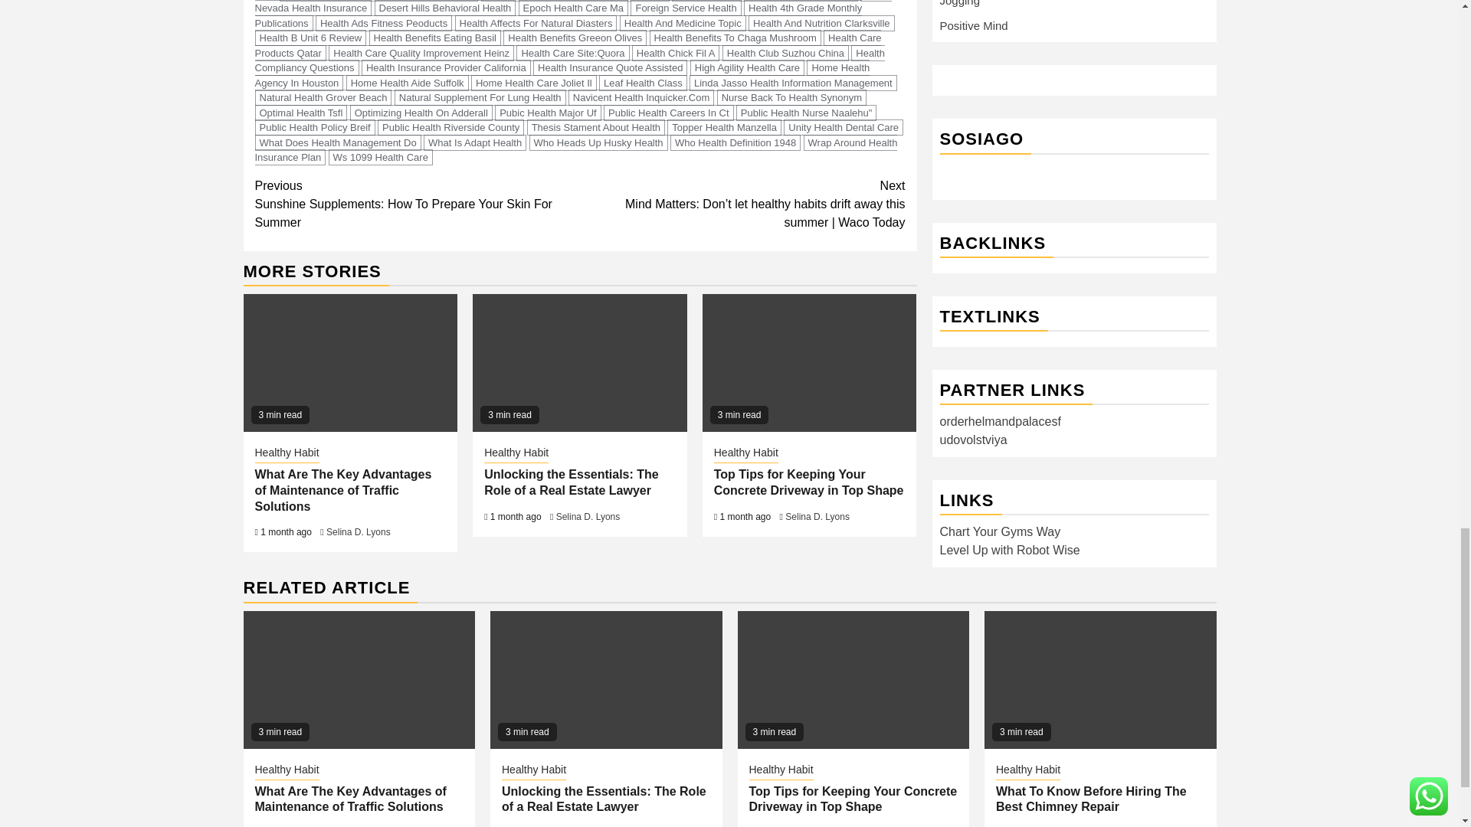 Image resolution: width=1471 pixels, height=827 pixels. Describe the element at coordinates (445, 8) in the screenshot. I see `Desert Hills Behavioral Health` at that location.